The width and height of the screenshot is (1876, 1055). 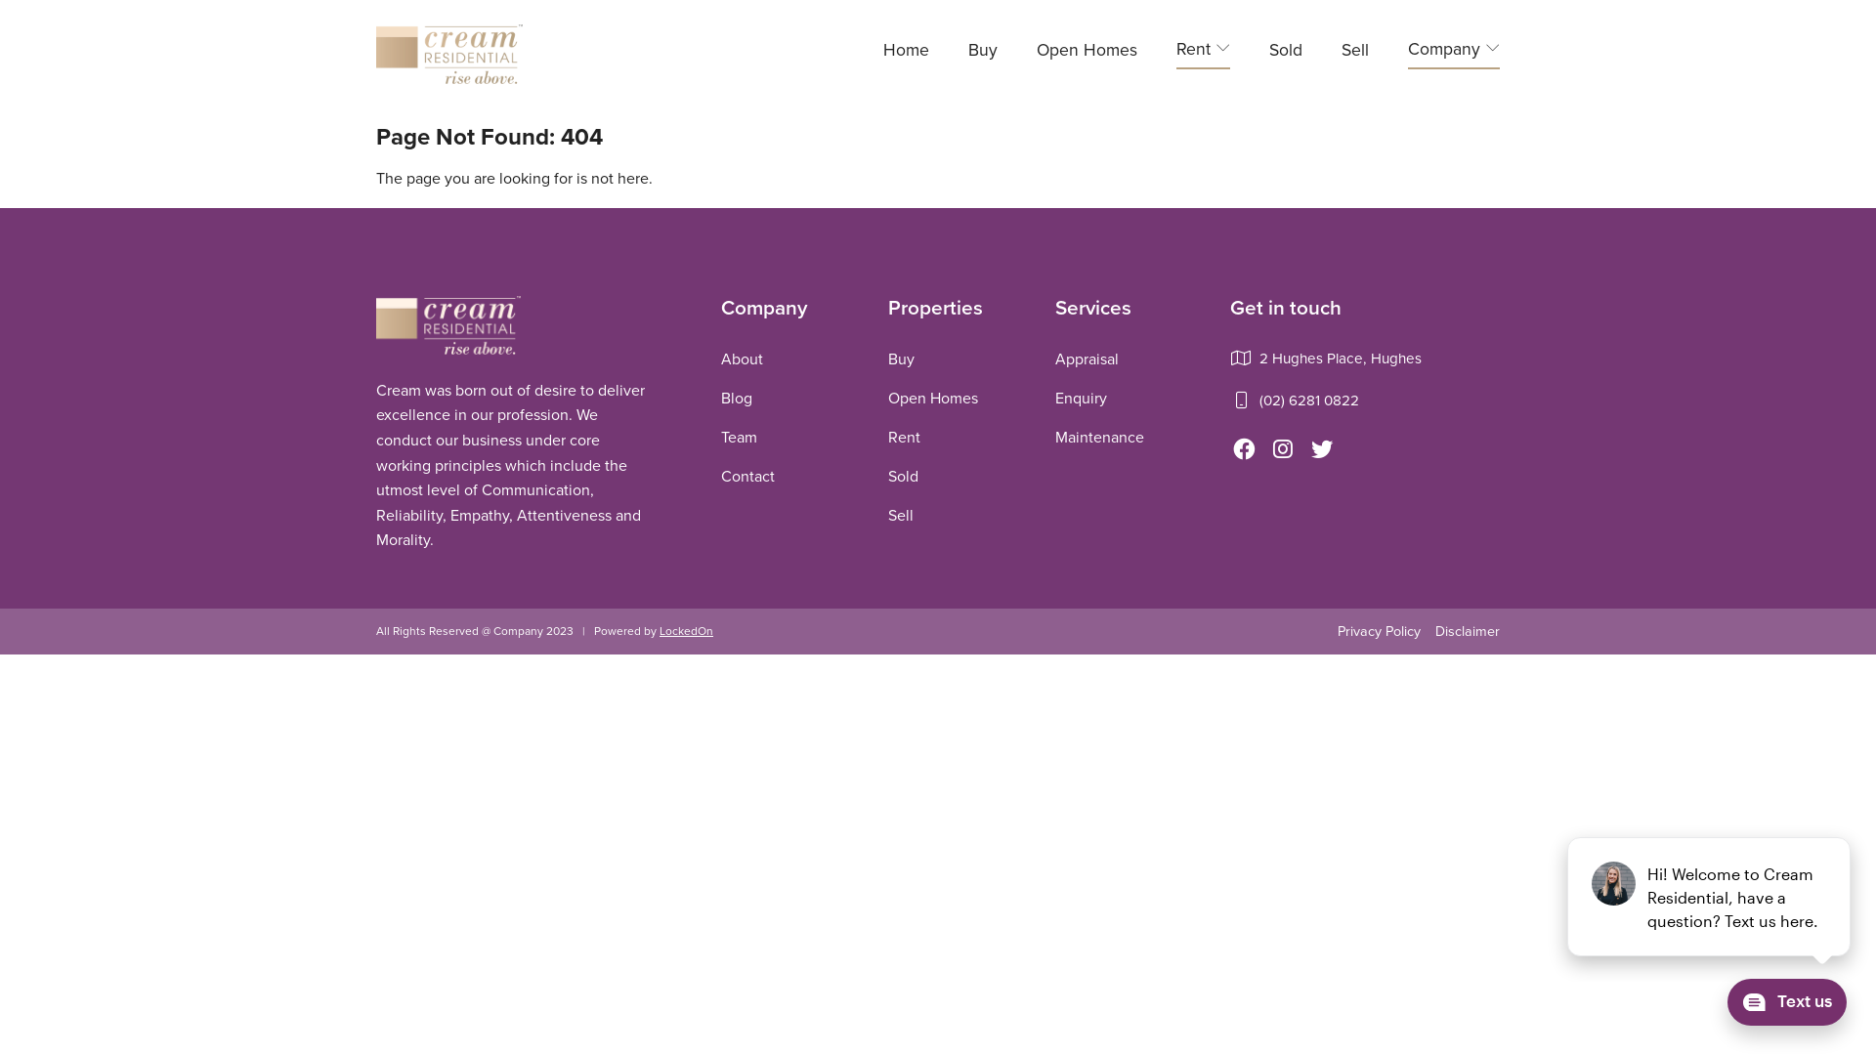 What do you see at coordinates (748, 477) in the screenshot?
I see `Contact` at bounding box center [748, 477].